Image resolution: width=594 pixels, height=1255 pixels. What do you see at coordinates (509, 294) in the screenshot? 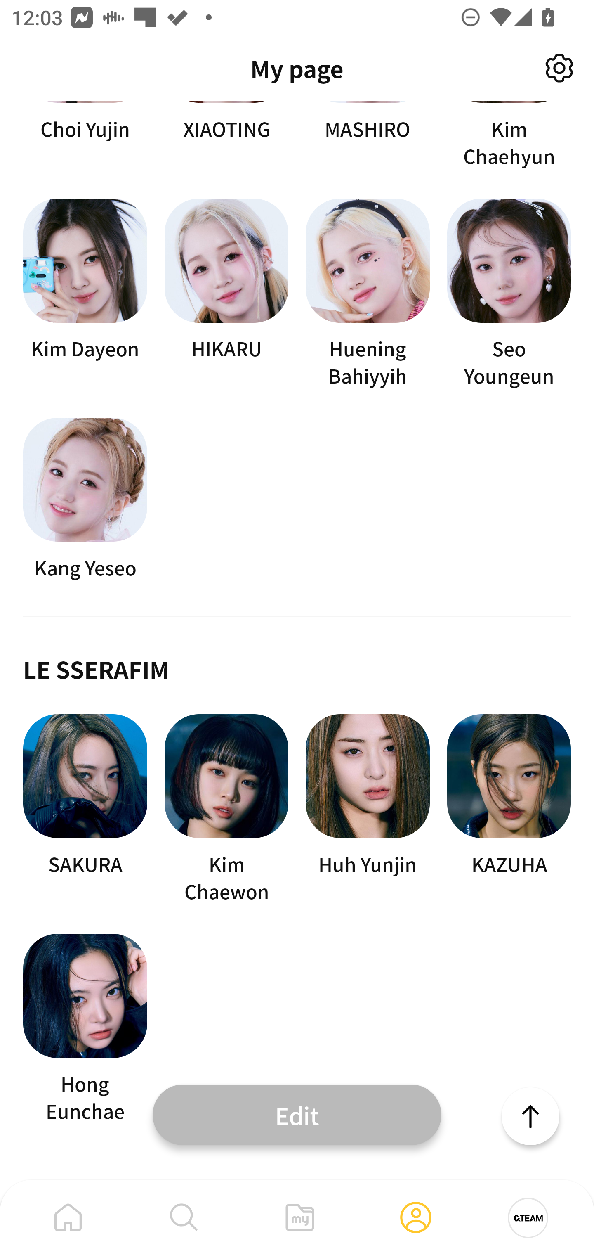
I see `Seo Youngeun` at bounding box center [509, 294].